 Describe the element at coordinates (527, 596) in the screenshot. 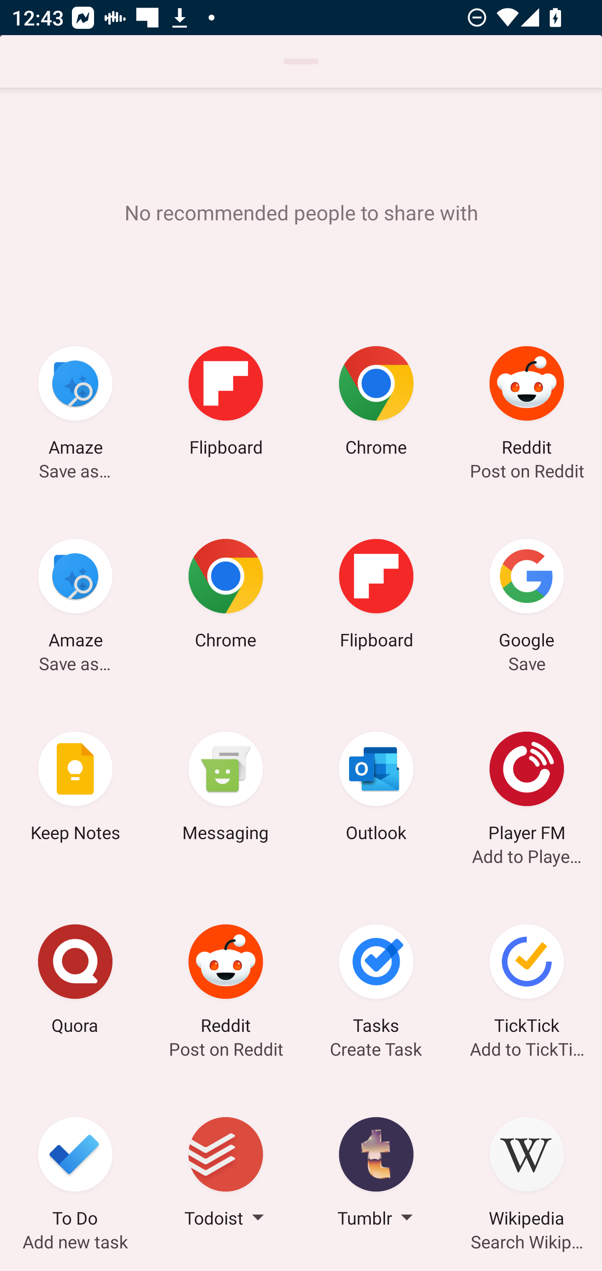

I see `Google Save` at that location.